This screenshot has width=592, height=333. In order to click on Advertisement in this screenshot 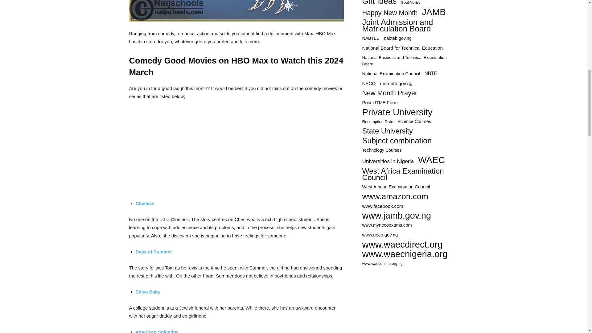, I will do `click(408, 303)`.